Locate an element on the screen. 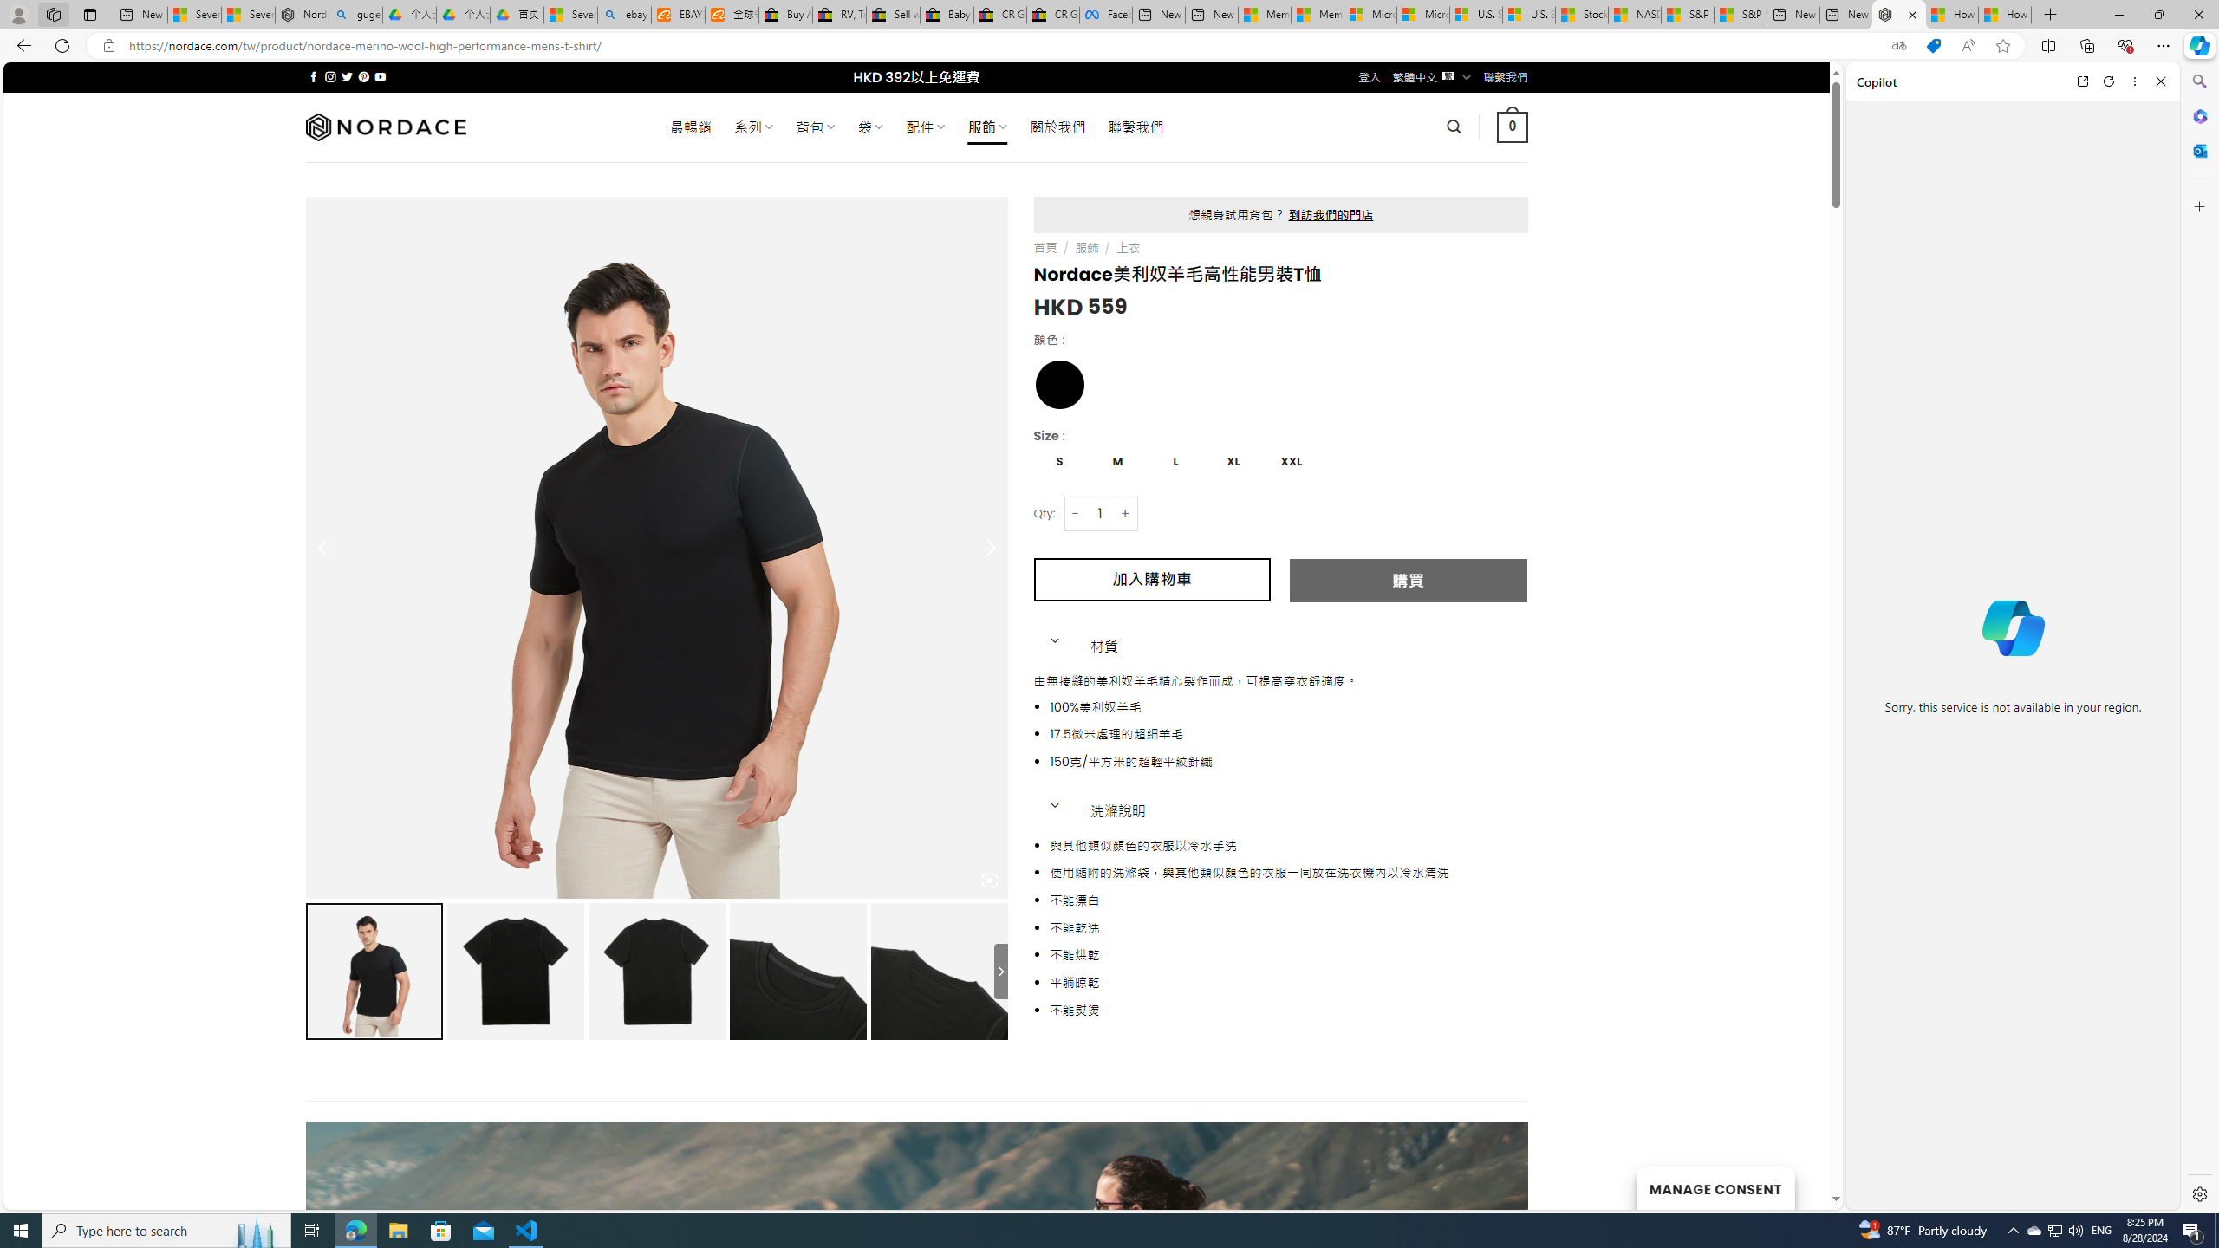 The image size is (2219, 1248). Outlook is located at coordinates (2198, 150).